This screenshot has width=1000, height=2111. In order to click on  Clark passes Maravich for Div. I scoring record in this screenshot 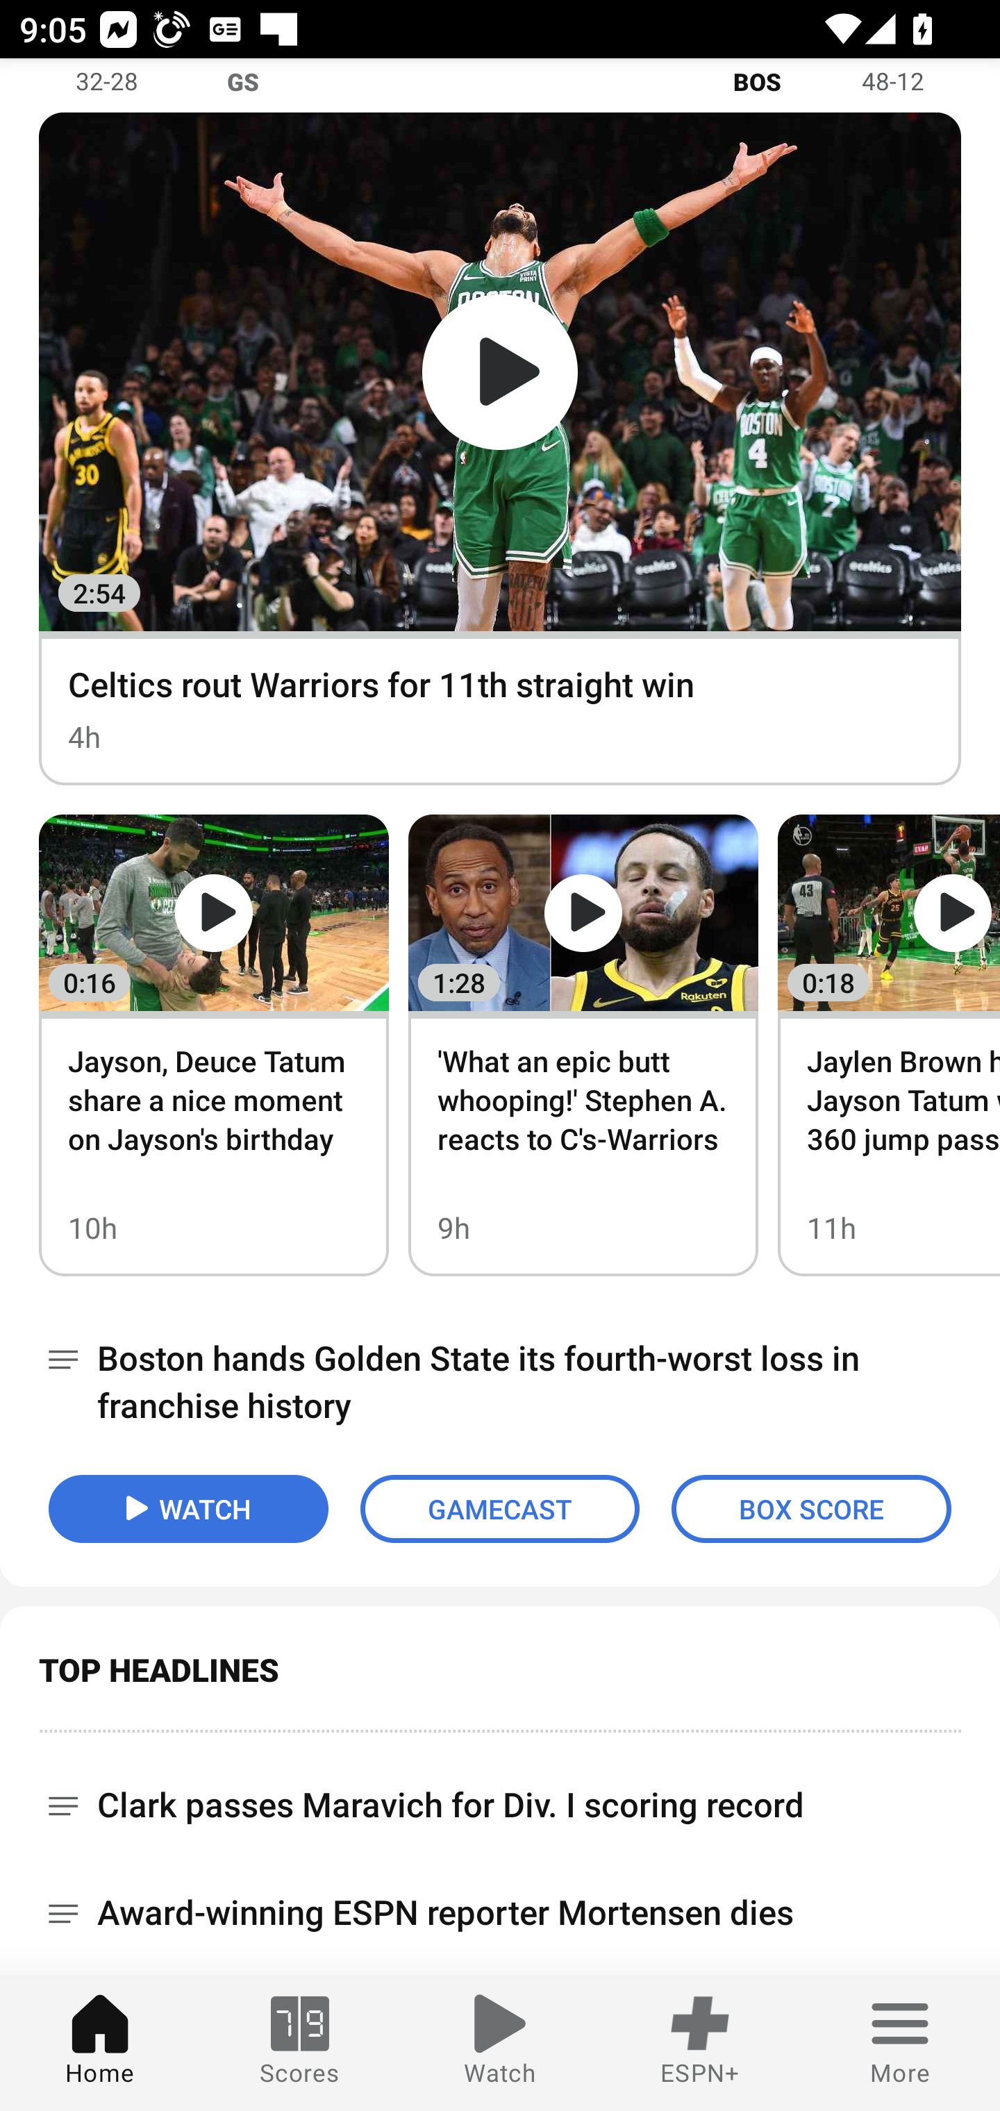, I will do `click(500, 1796)`.